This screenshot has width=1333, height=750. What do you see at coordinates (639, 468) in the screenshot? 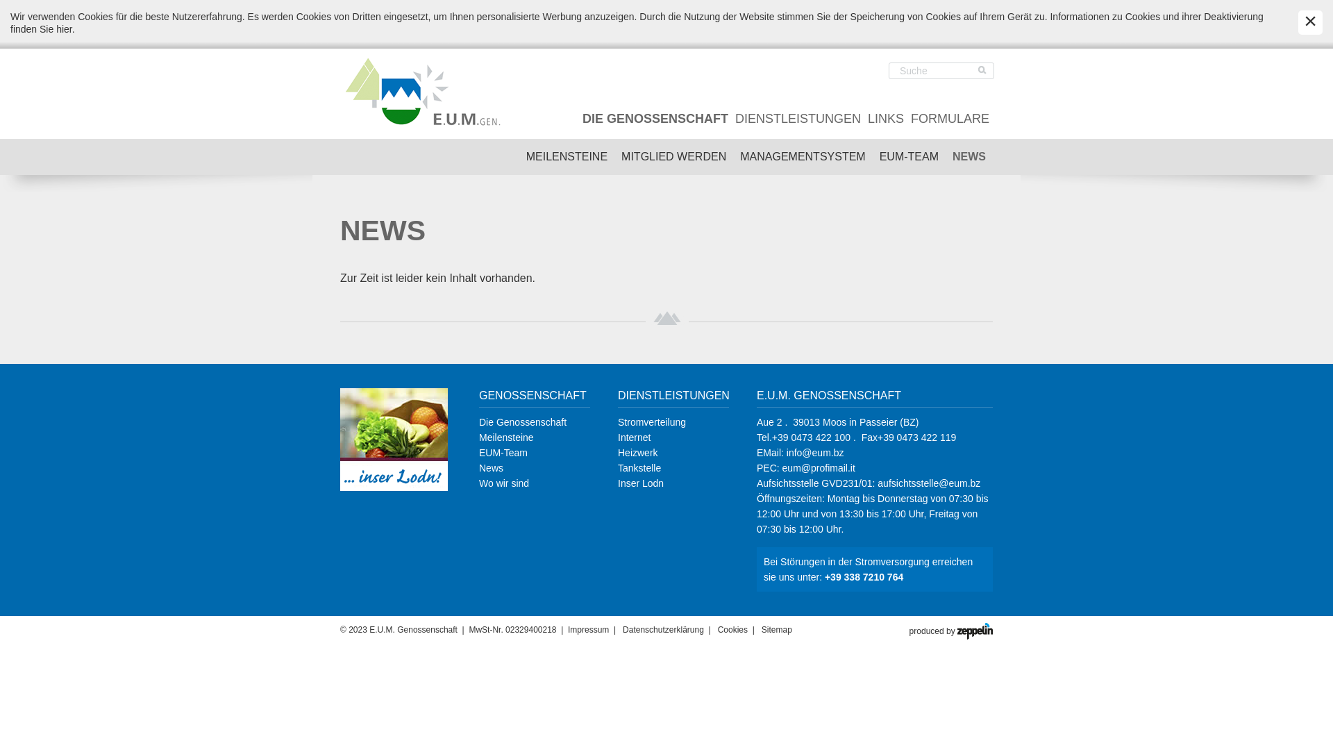
I see `Tankstelle` at bounding box center [639, 468].